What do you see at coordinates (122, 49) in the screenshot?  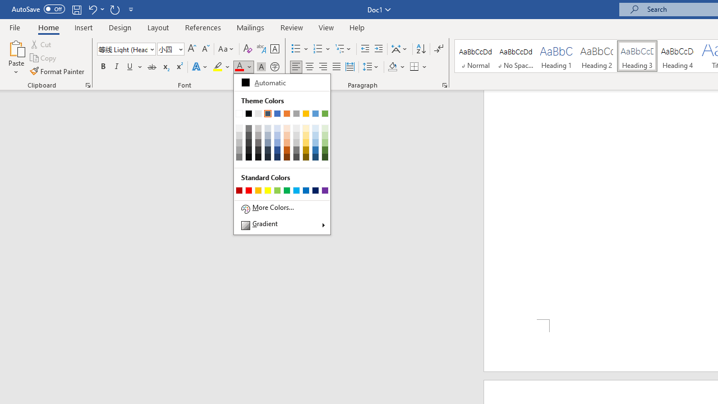 I see `Font` at bounding box center [122, 49].